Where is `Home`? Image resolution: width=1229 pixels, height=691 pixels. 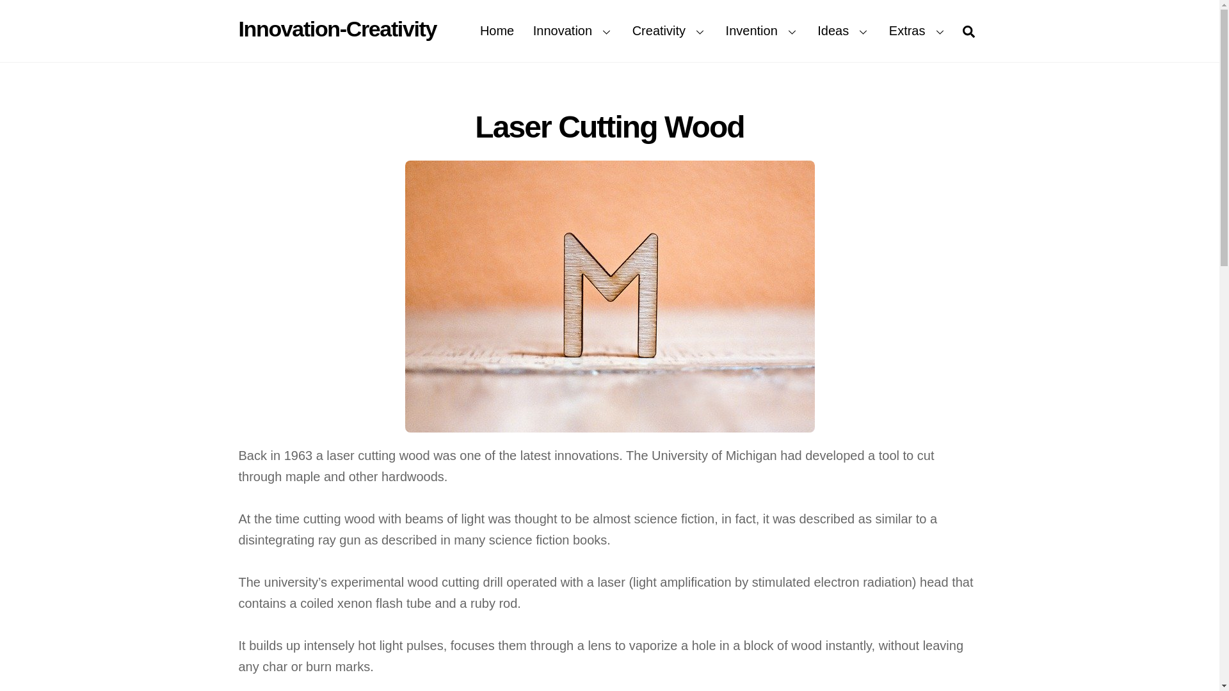 Home is located at coordinates (497, 31).